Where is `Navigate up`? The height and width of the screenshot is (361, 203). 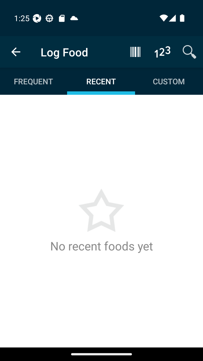 Navigate up is located at coordinates (16, 52).